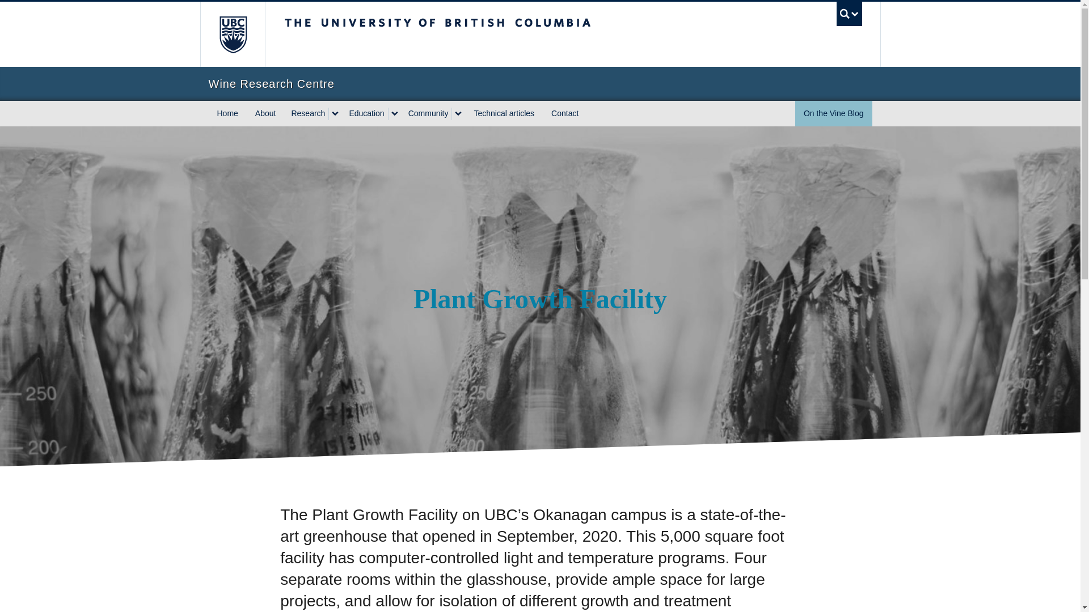  Describe the element at coordinates (564, 113) in the screenshot. I see `Contact` at that location.